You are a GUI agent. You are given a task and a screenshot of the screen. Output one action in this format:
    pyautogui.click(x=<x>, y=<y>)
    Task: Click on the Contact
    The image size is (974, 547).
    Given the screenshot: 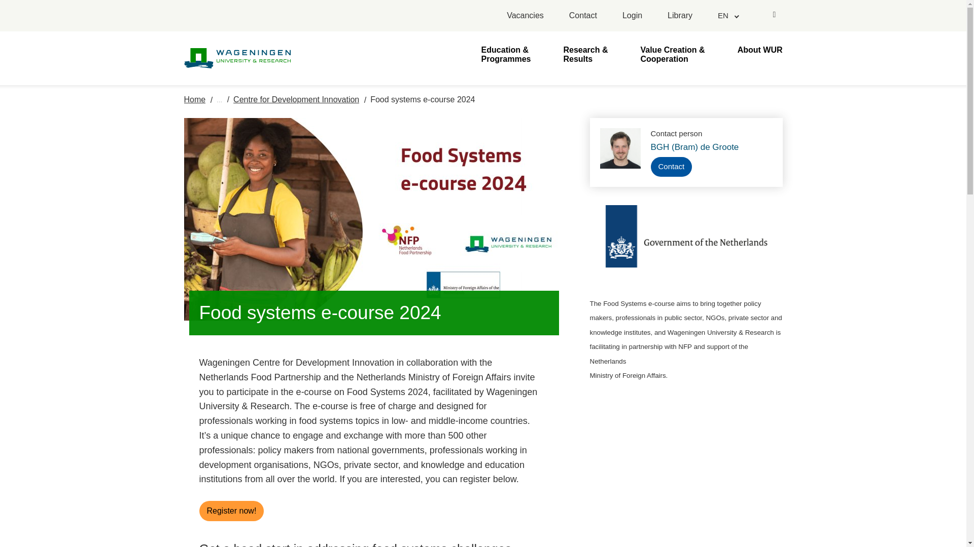 What is the action you would take?
    pyautogui.click(x=671, y=166)
    